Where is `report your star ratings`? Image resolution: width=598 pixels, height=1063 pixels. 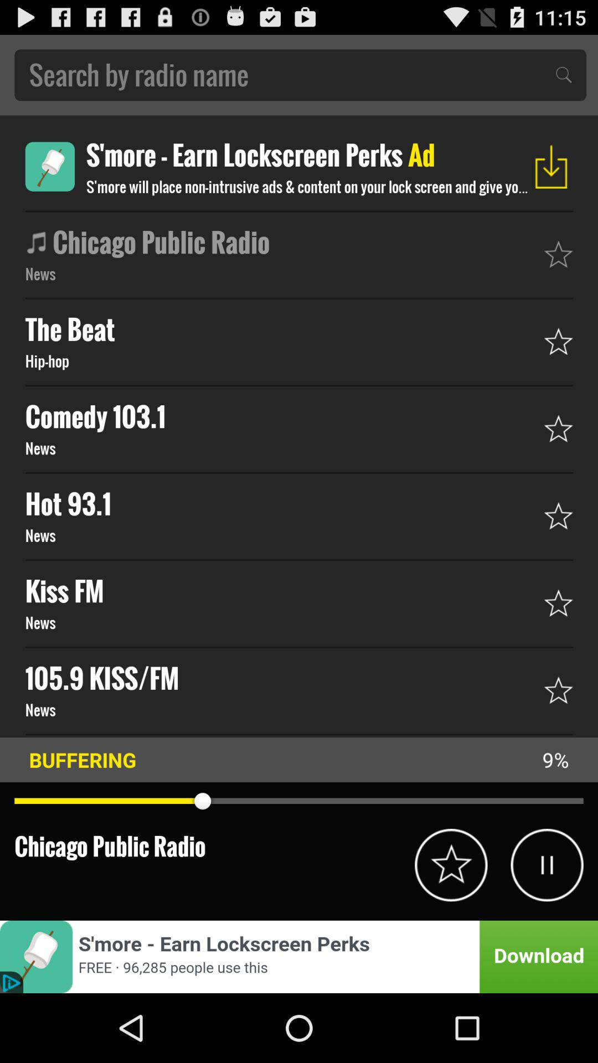 report your star ratings is located at coordinates (451, 865).